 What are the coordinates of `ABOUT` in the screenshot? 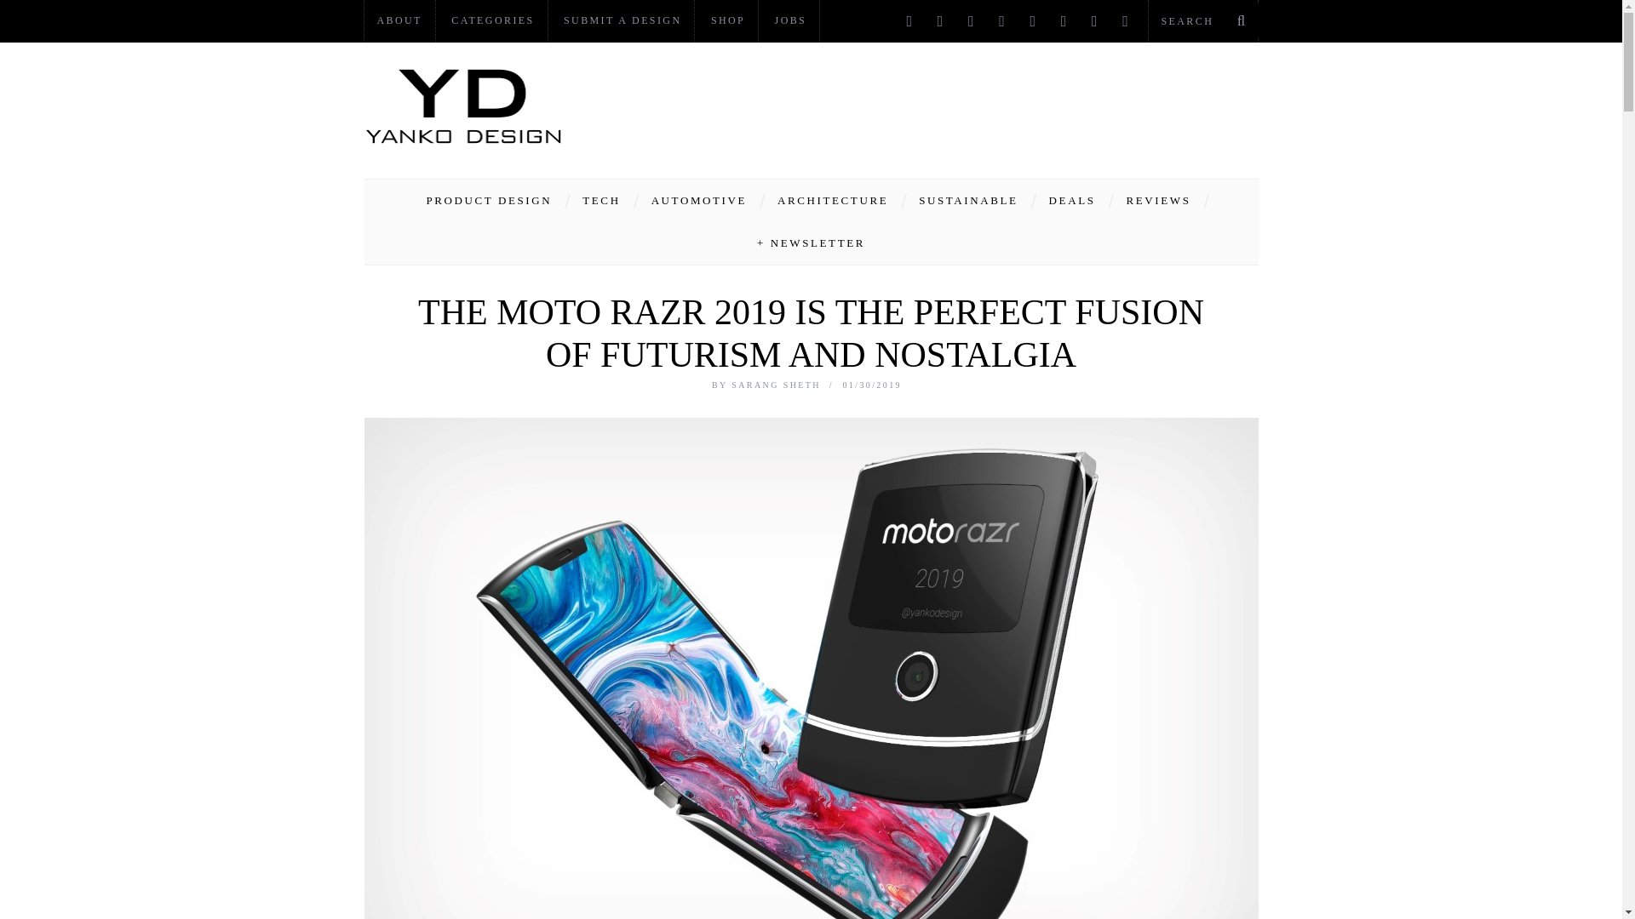 It's located at (399, 20).